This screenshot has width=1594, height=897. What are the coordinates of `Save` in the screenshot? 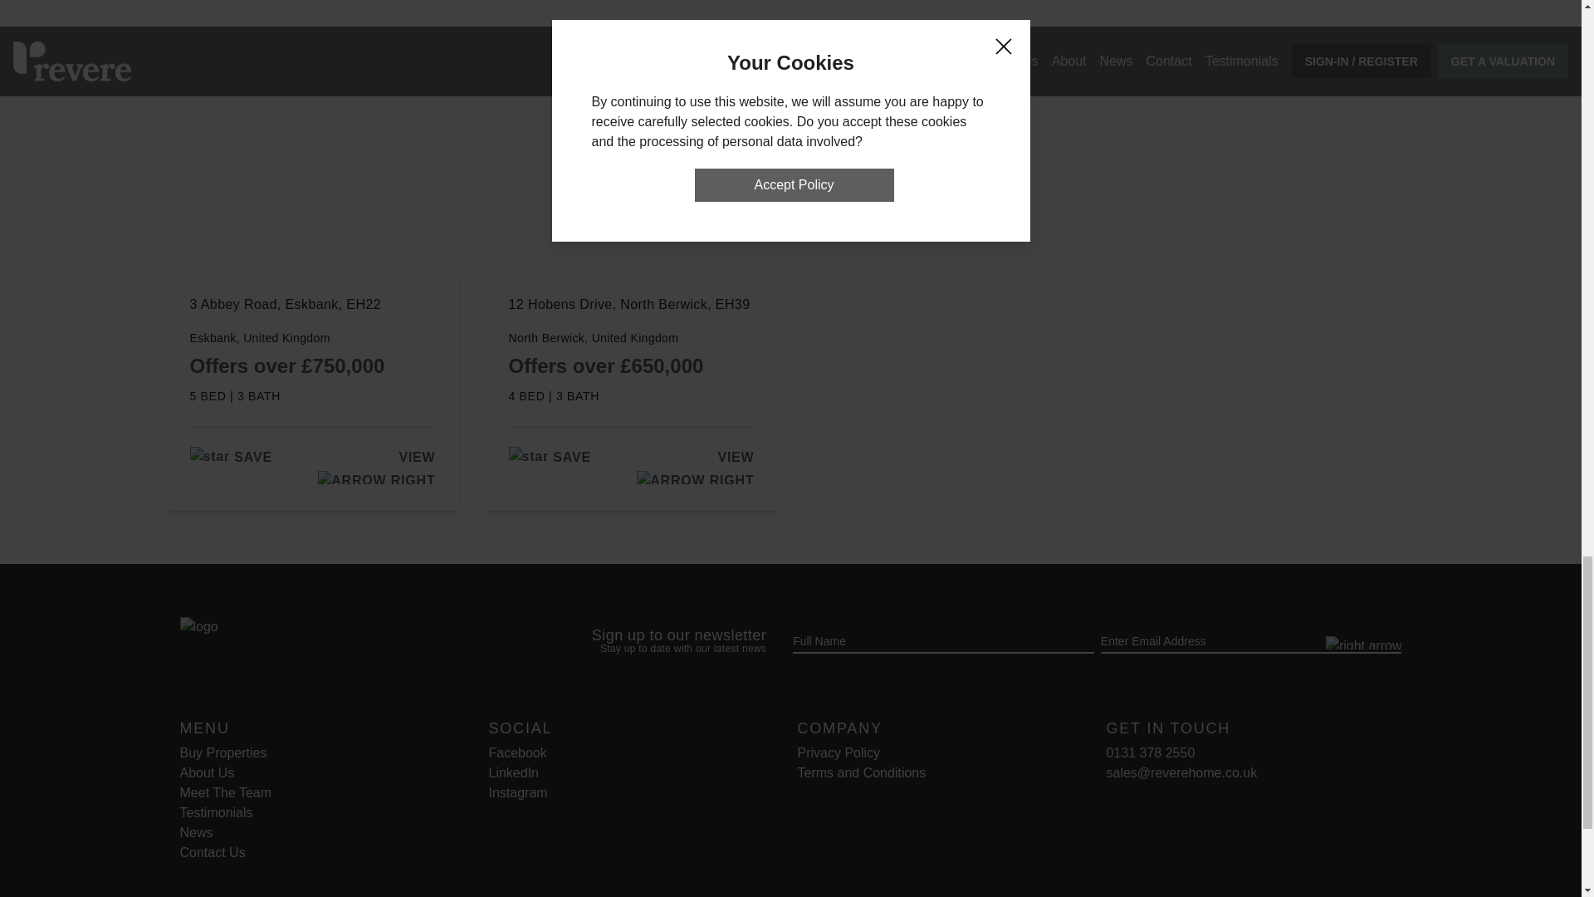 It's located at (230, 457).